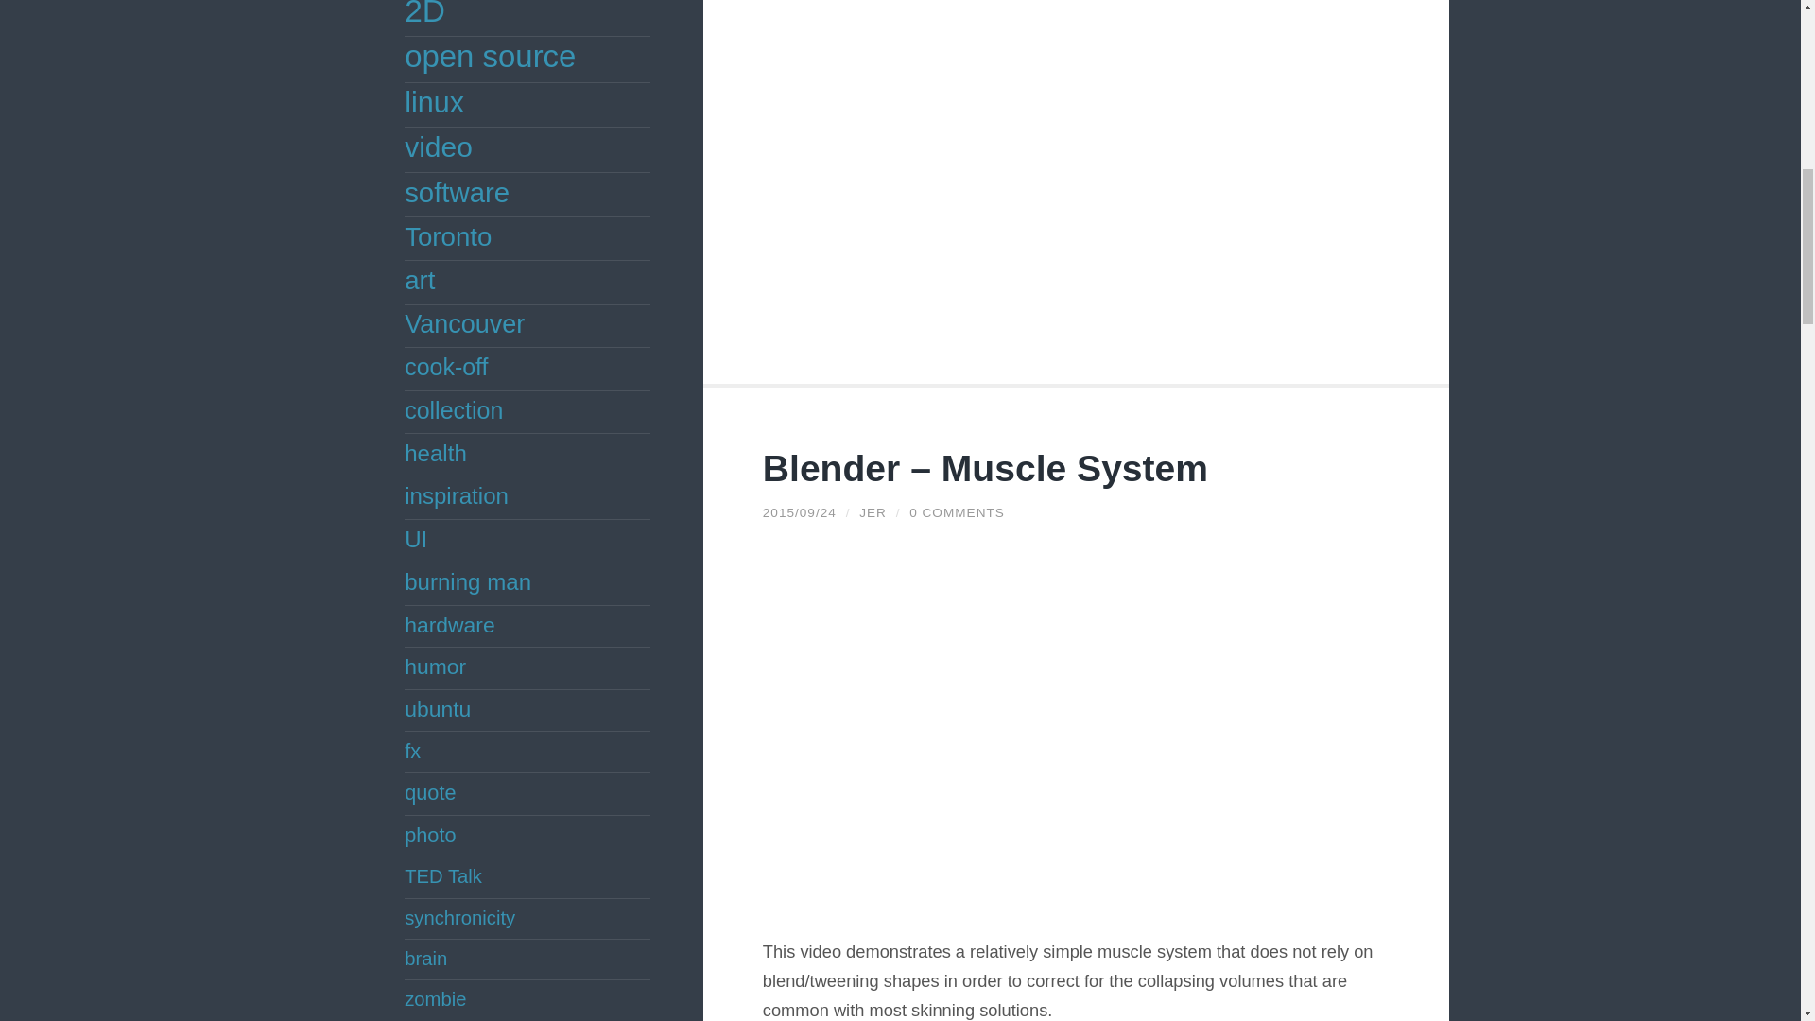 The image size is (1815, 1021). What do you see at coordinates (435, 102) in the screenshot?
I see `linux` at bounding box center [435, 102].